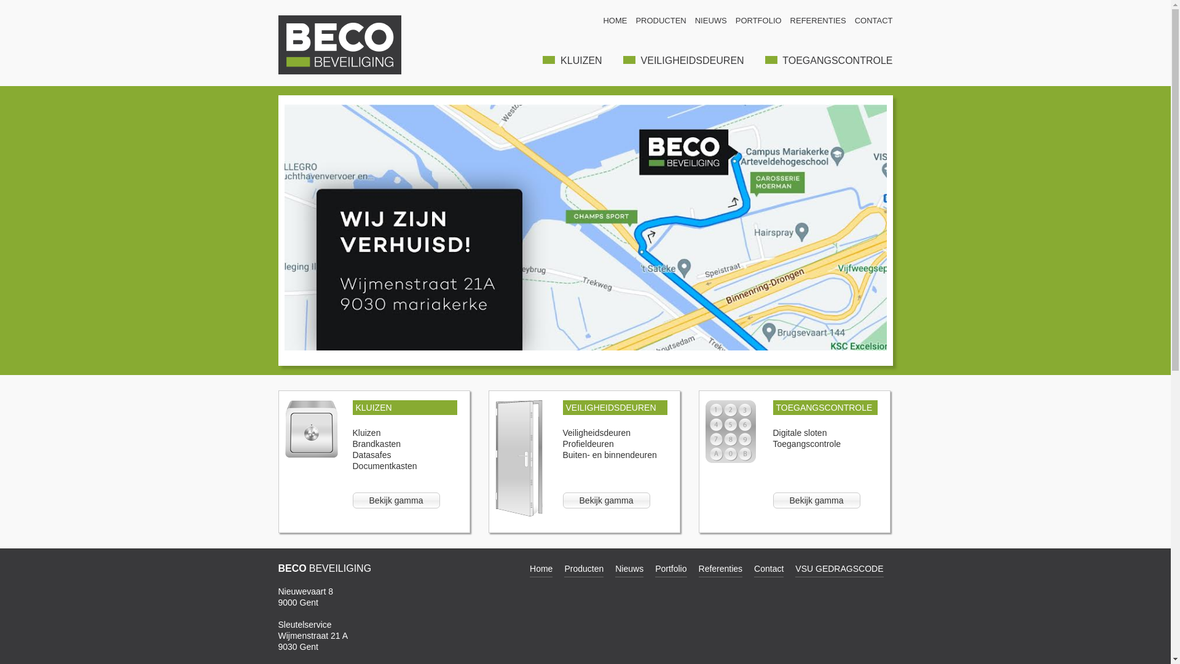  What do you see at coordinates (819, 21) in the screenshot?
I see `REFERENTIES` at bounding box center [819, 21].